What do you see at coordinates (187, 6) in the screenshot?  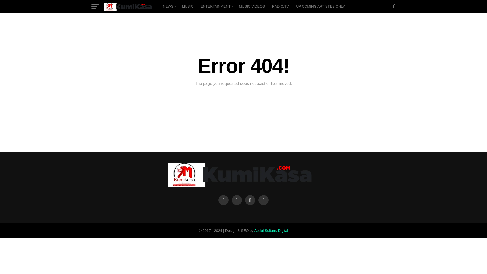 I see `MUSIC` at bounding box center [187, 6].